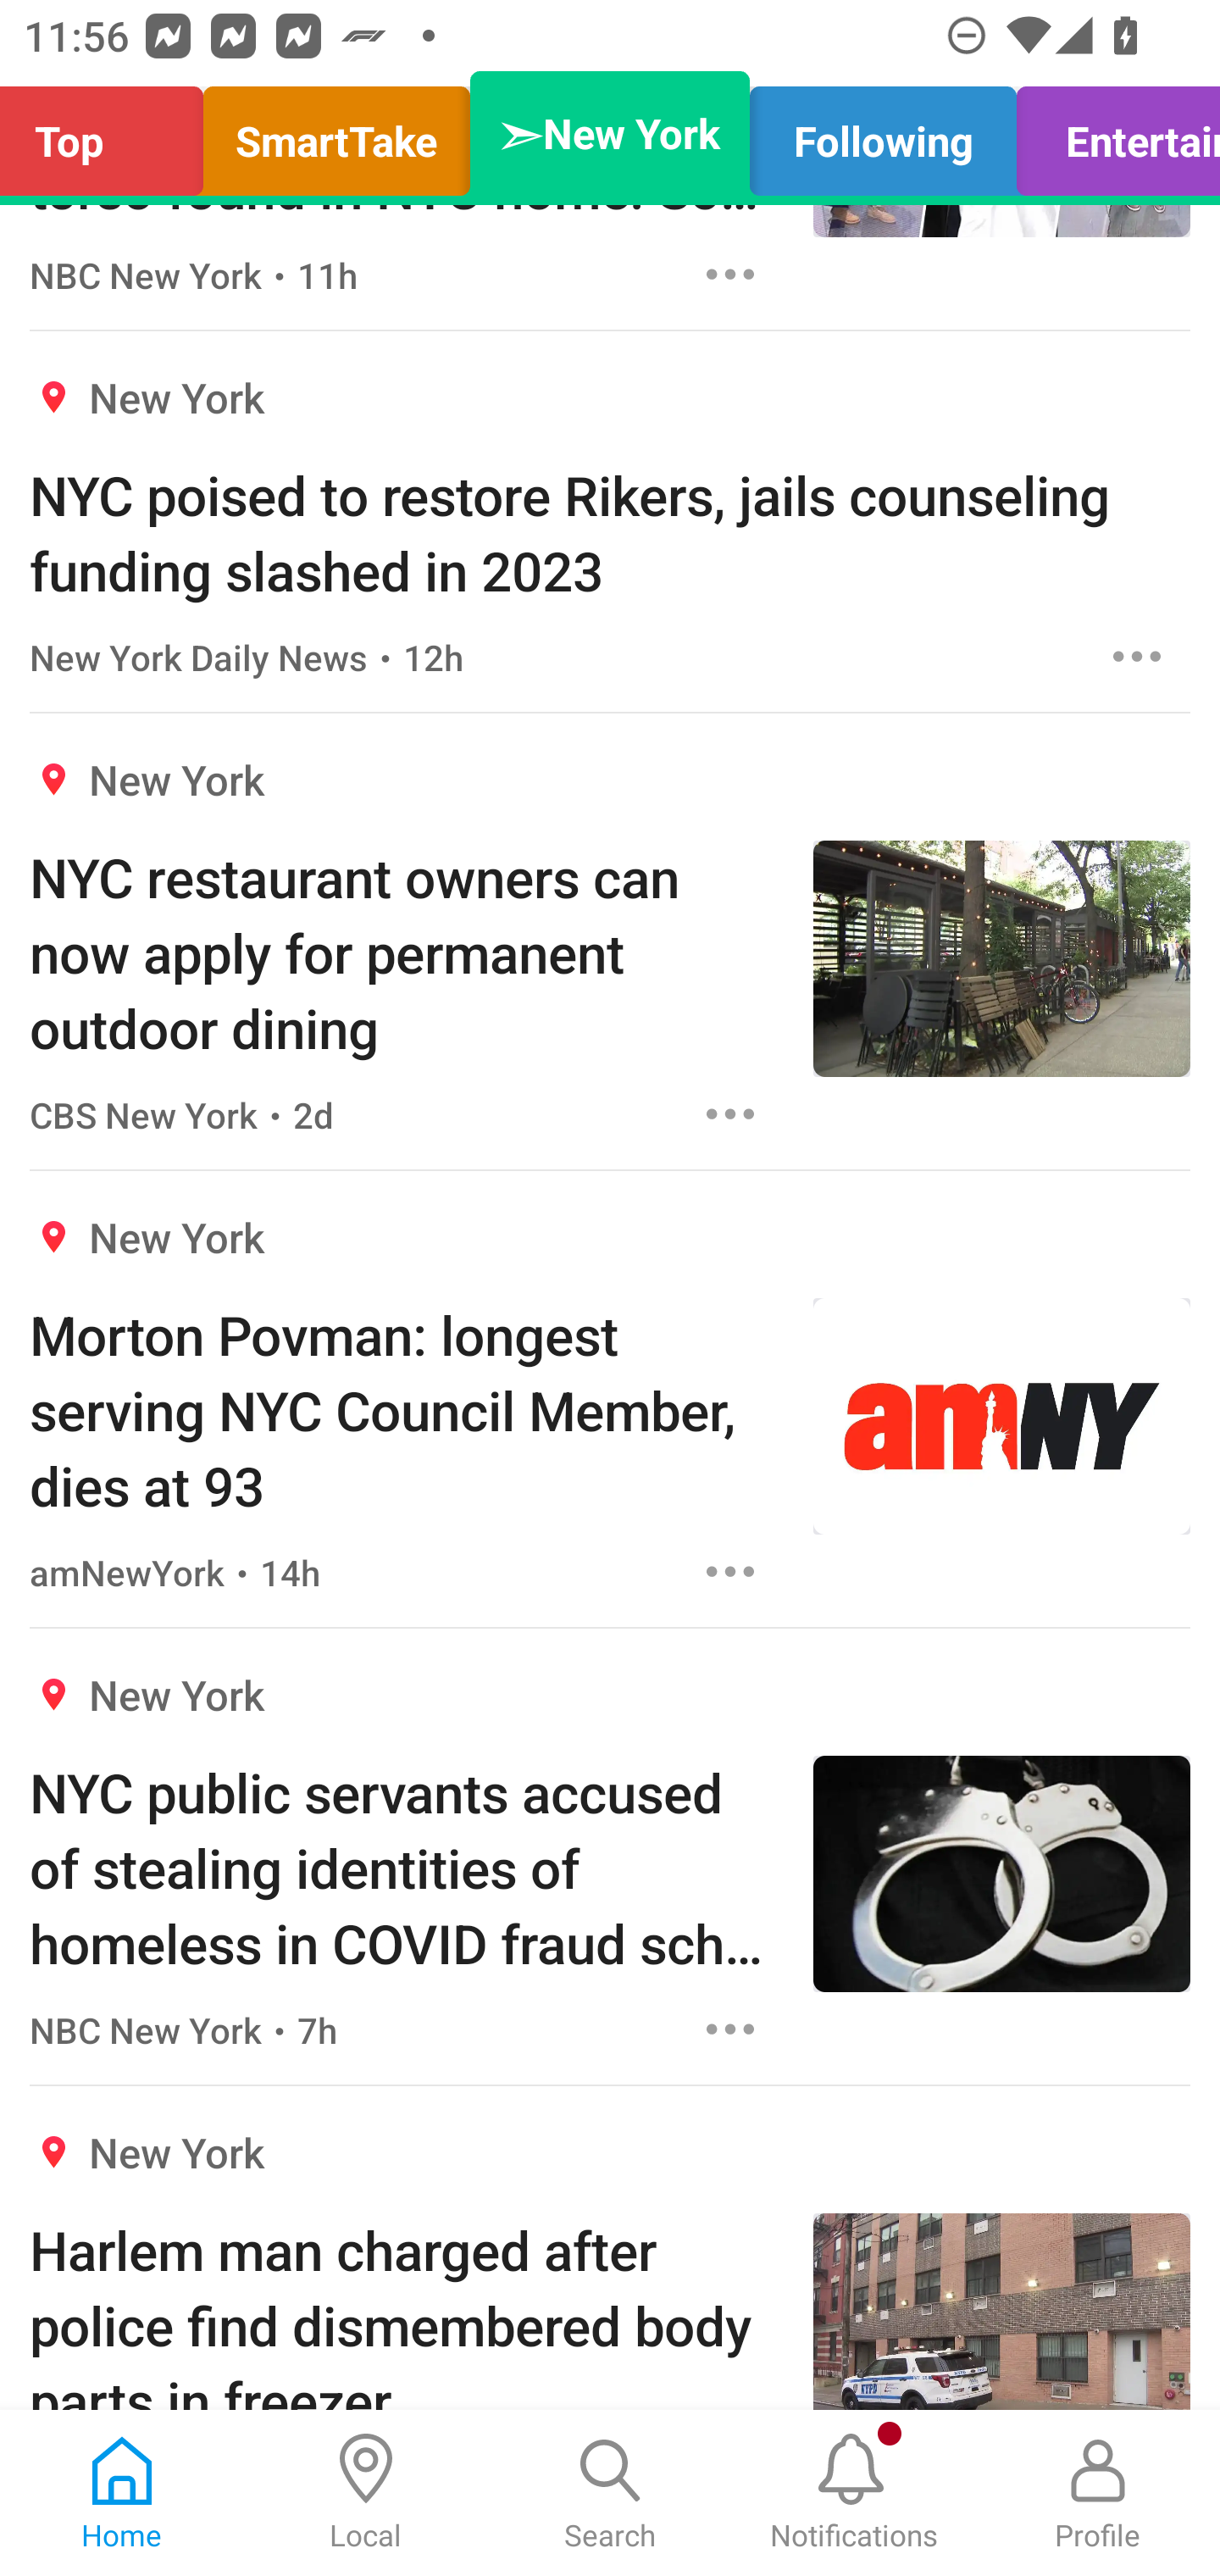  Describe the element at coordinates (610, 134) in the screenshot. I see `➣New York` at that location.